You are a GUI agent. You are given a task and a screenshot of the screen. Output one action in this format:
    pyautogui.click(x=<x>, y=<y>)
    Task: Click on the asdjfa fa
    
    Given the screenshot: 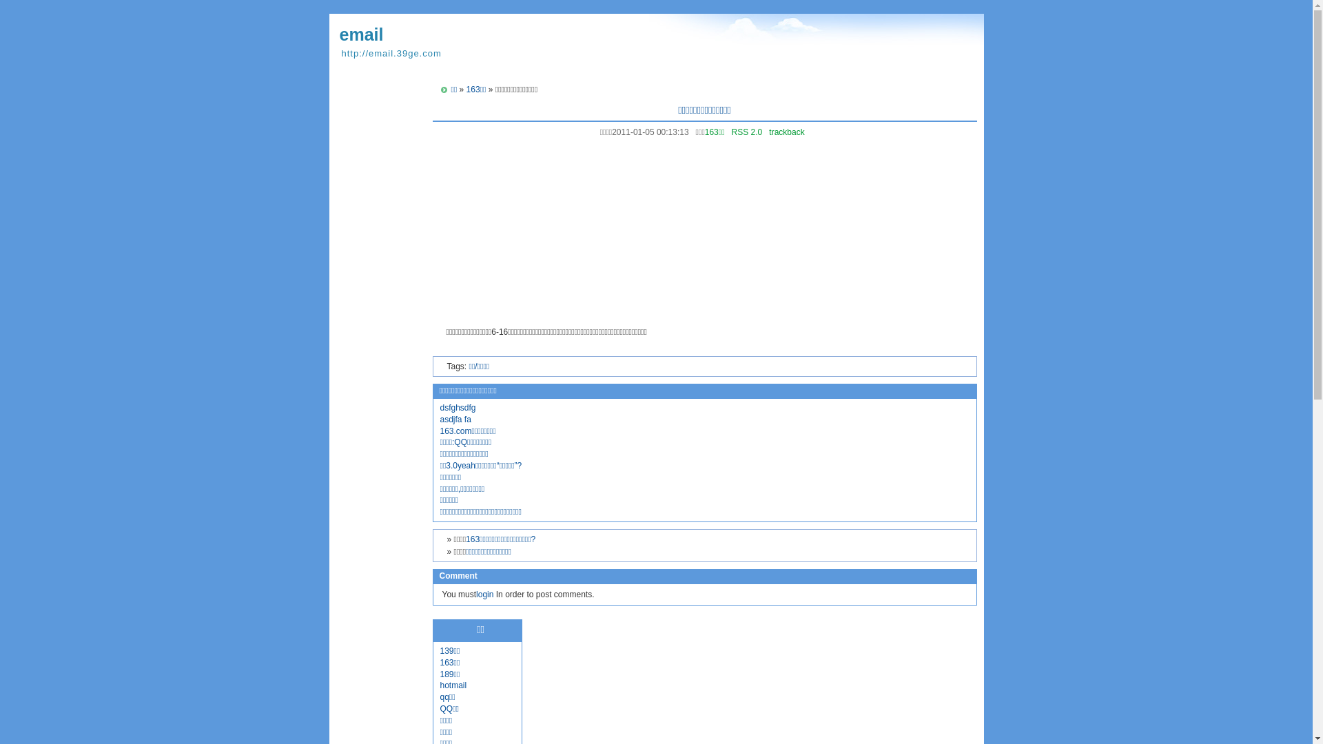 What is the action you would take?
    pyautogui.click(x=455, y=420)
    